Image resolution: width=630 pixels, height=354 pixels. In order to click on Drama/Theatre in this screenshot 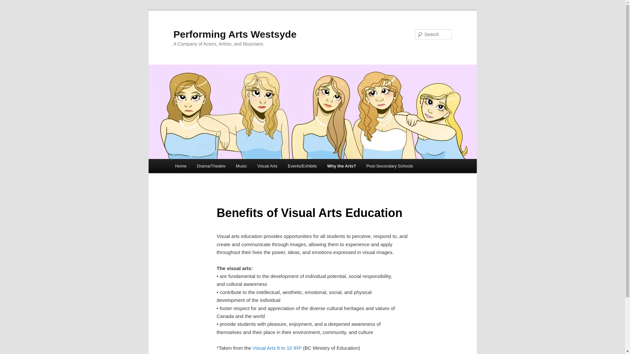, I will do `click(211, 166)`.